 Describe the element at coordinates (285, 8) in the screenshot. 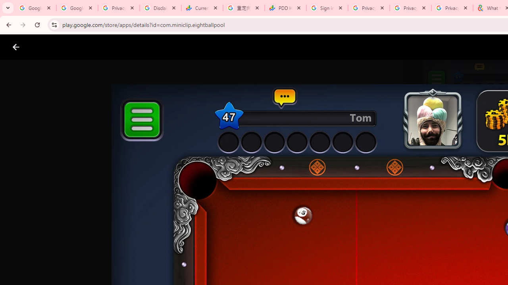

I see `PDD Holdings Inc - ADR (PDD) Price & News - Google Finance` at that location.